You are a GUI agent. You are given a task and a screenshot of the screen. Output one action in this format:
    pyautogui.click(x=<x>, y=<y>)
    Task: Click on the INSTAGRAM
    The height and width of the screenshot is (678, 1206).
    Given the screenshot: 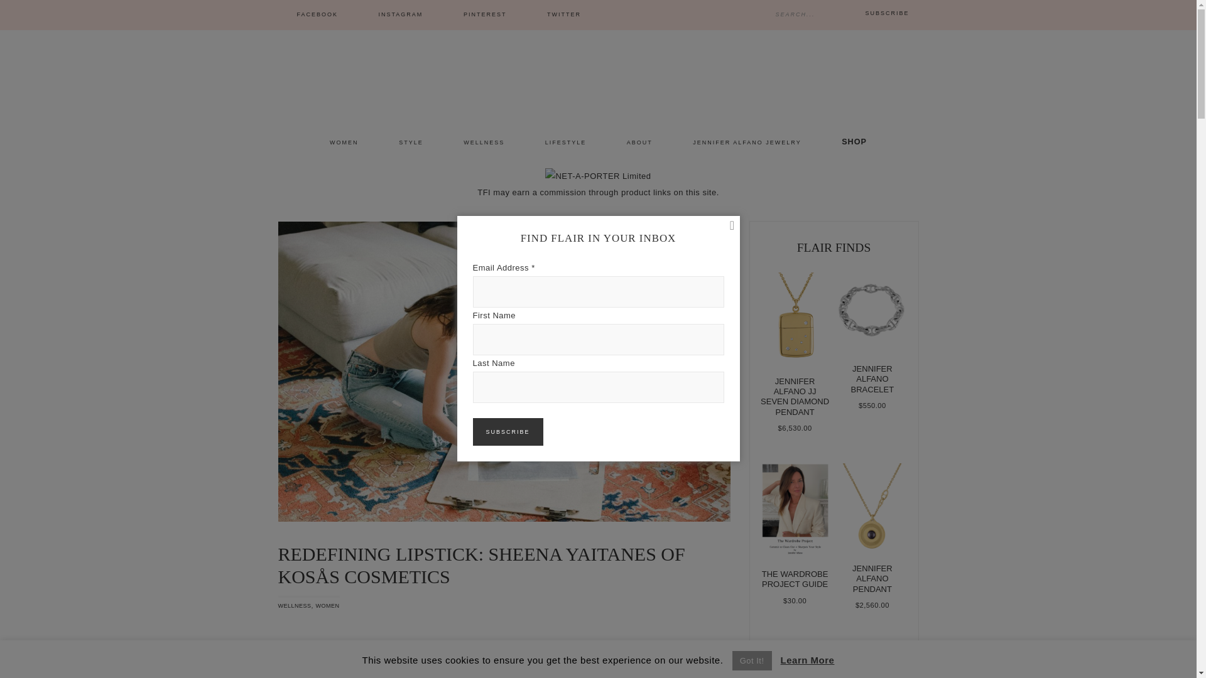 What is the action you would take?
    pyautogui.click(x=401, y=15)
    